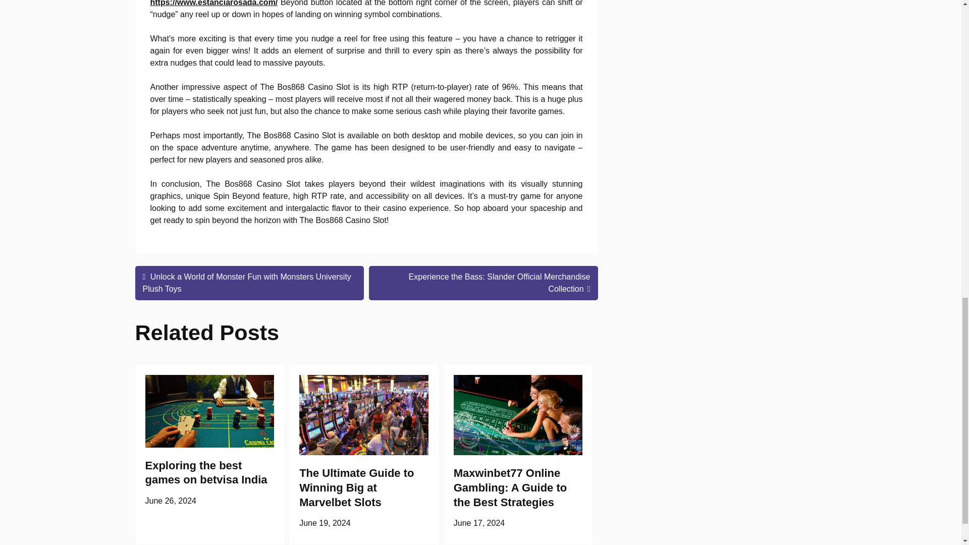  Describe the element at coordinates (325, 523) in the screenshot. I see `June 19, 2024` at that location.